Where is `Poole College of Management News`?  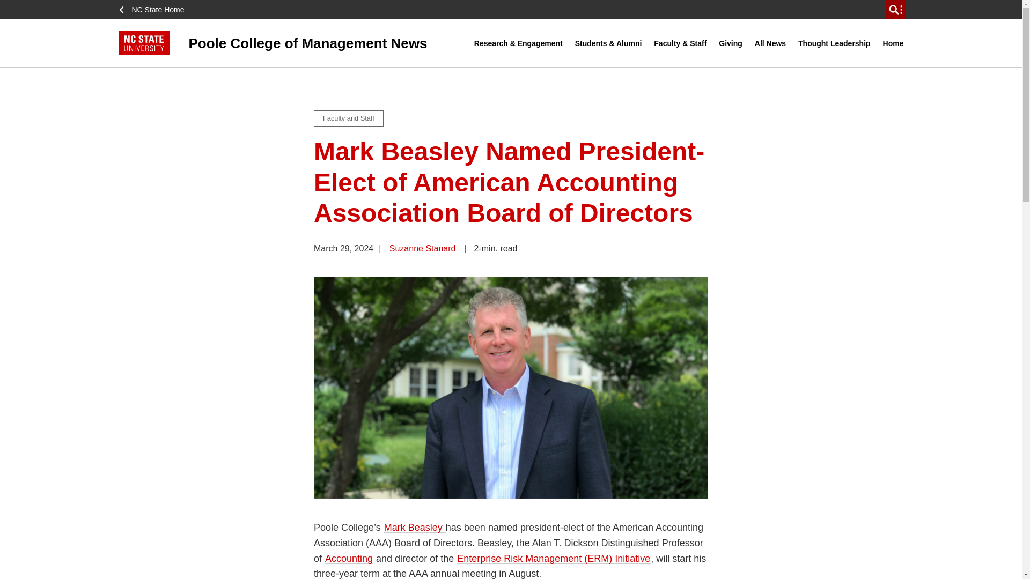 Poole College of Management News is located at coordinates (296, 43).